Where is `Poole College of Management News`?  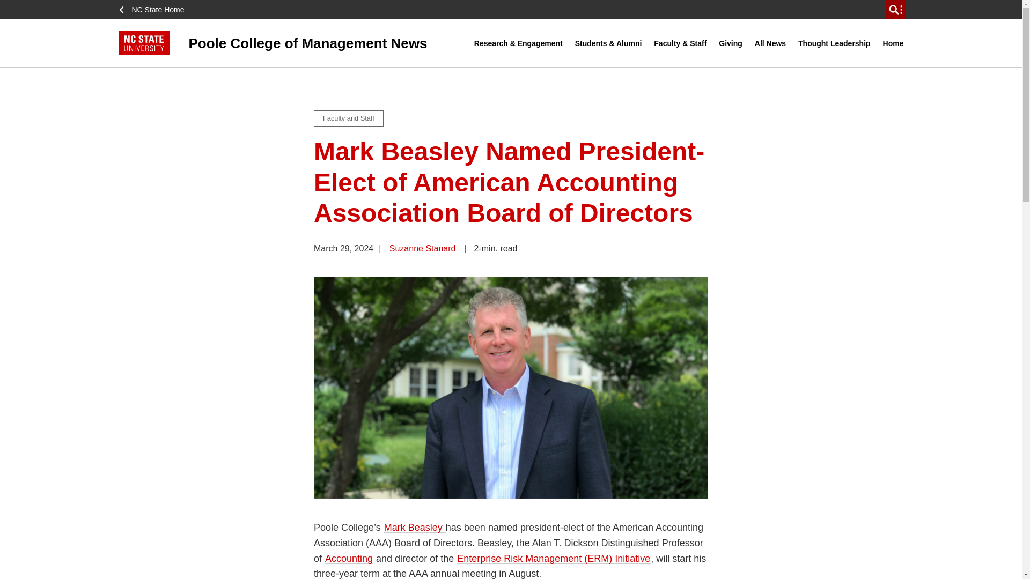 Poole College of Management News is located at coordinates (296, 43).